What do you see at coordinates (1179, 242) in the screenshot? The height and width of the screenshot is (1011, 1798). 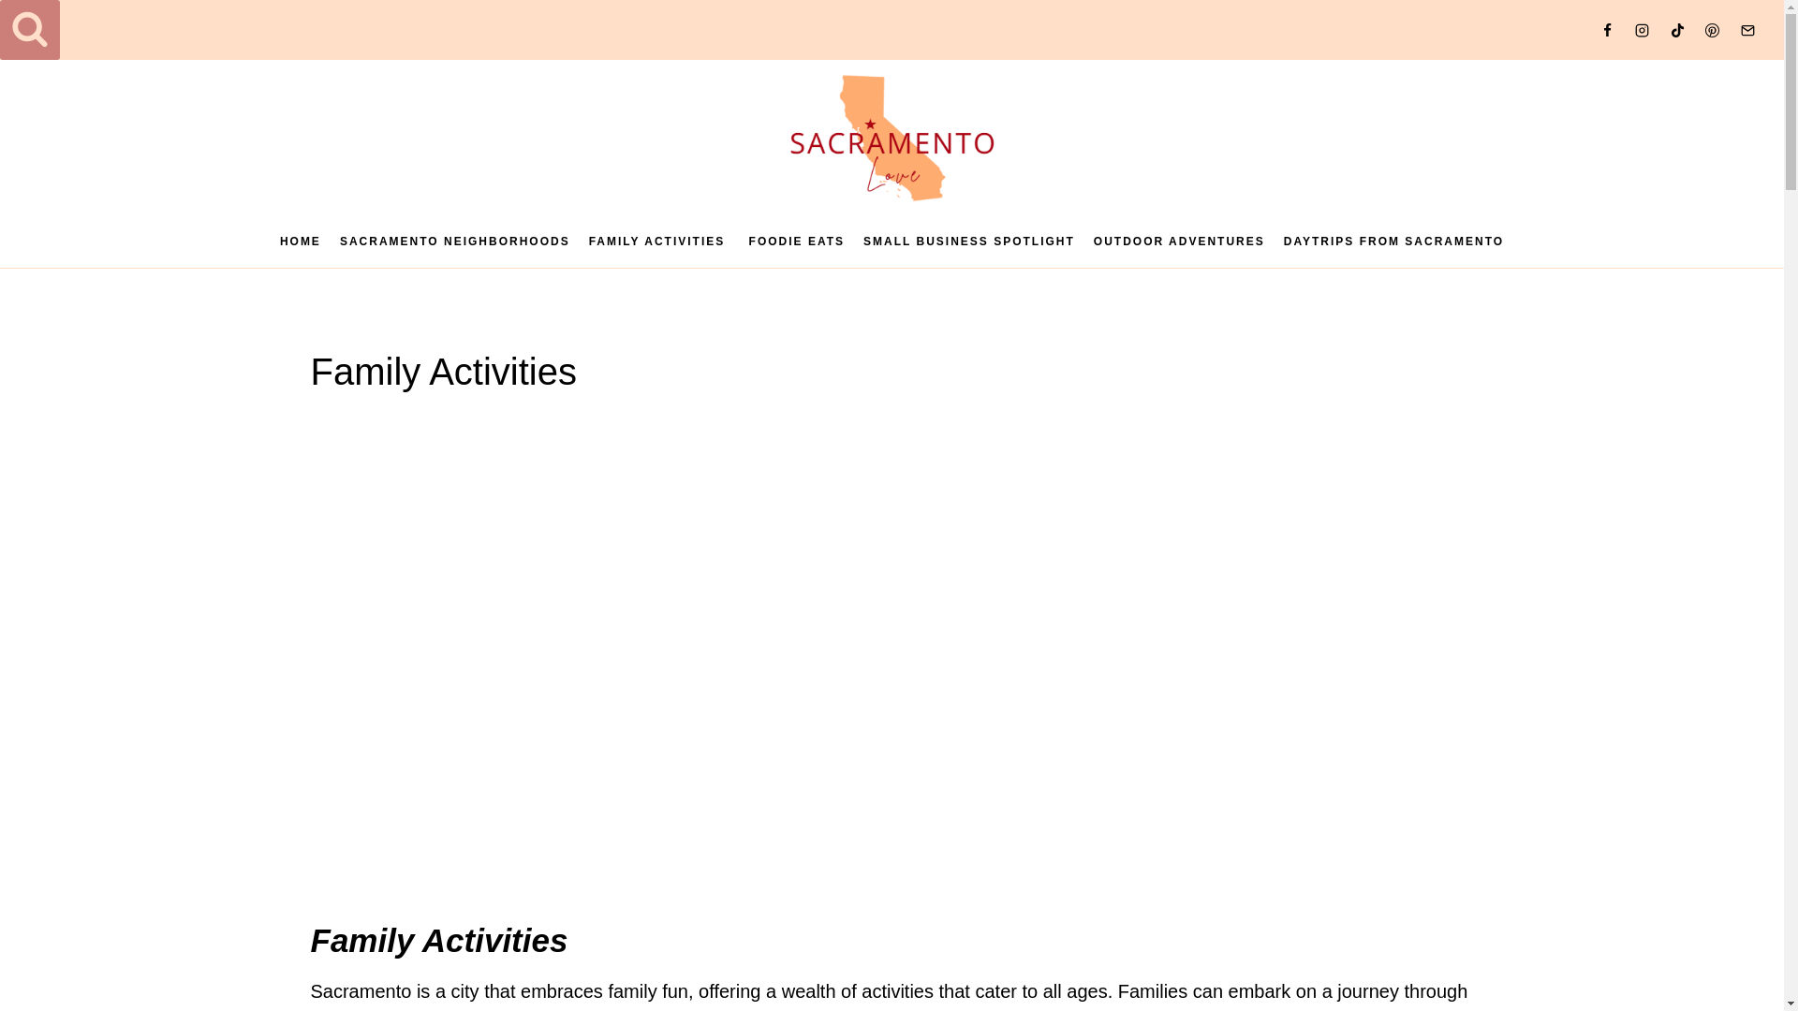 I see `OUTDOOR ADVENTURES` at bounding box center [1179, 242].